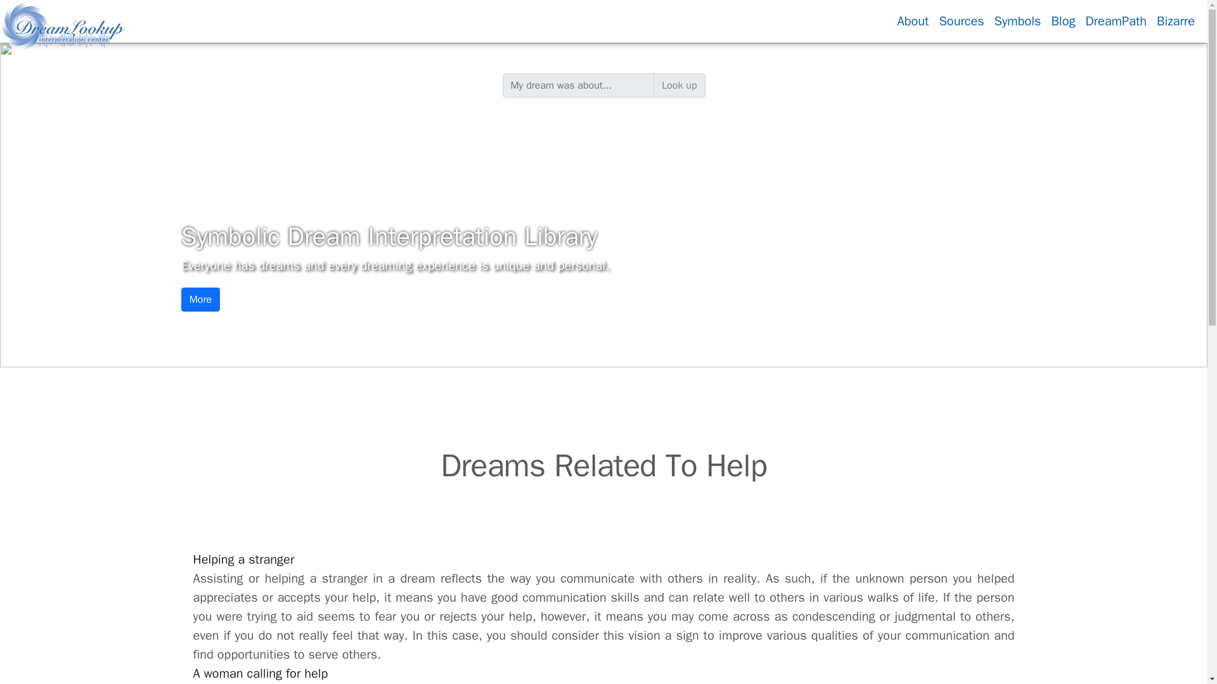 This screenshot has width=1217, height=684. What do you see at coordinates (961, 20) in the screenshot?
I see `Sources` at bounding box center [961, 20].